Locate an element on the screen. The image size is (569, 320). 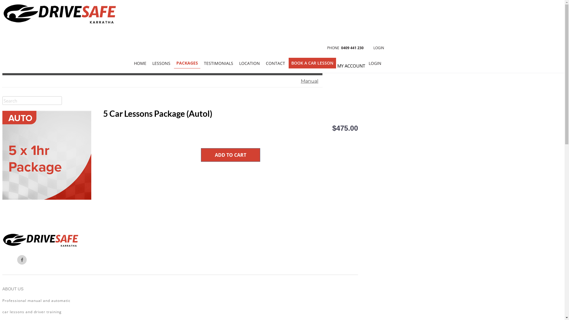
LOGIN is located at coordinates (379, 48).